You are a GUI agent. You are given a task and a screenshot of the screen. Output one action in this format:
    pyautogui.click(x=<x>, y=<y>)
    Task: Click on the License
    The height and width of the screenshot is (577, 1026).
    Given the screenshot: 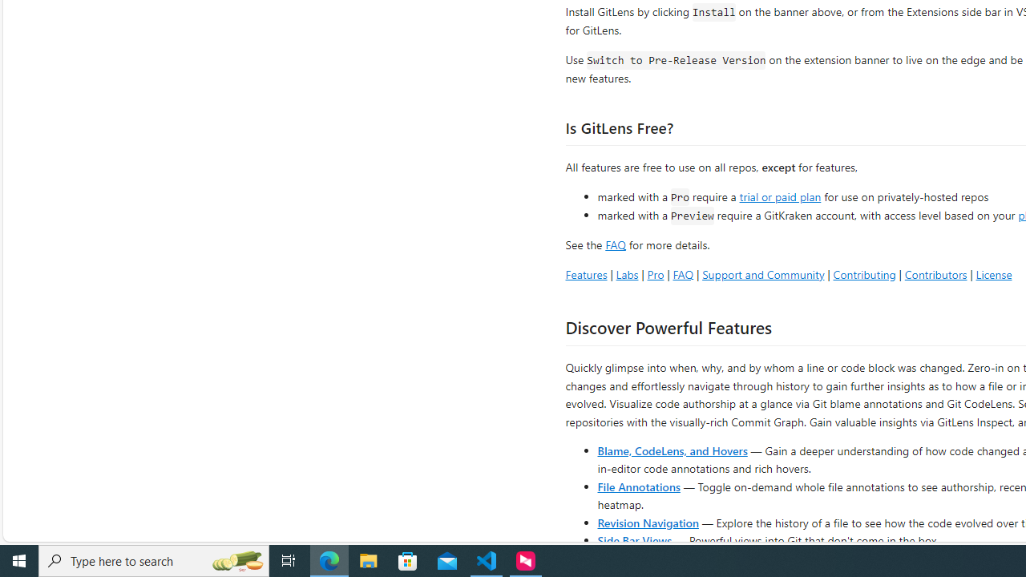 What is the action you would take?
    pyautogui.click(x=994, y=274)
    